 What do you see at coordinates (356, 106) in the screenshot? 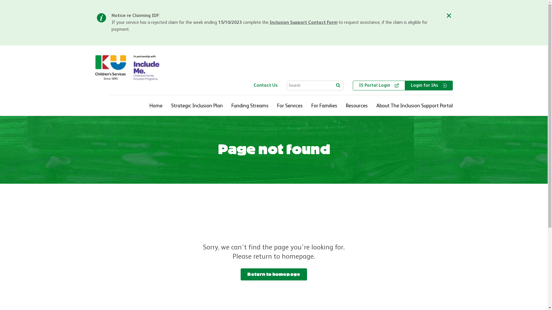
I see `Resources` at bounding box center [356, 106].